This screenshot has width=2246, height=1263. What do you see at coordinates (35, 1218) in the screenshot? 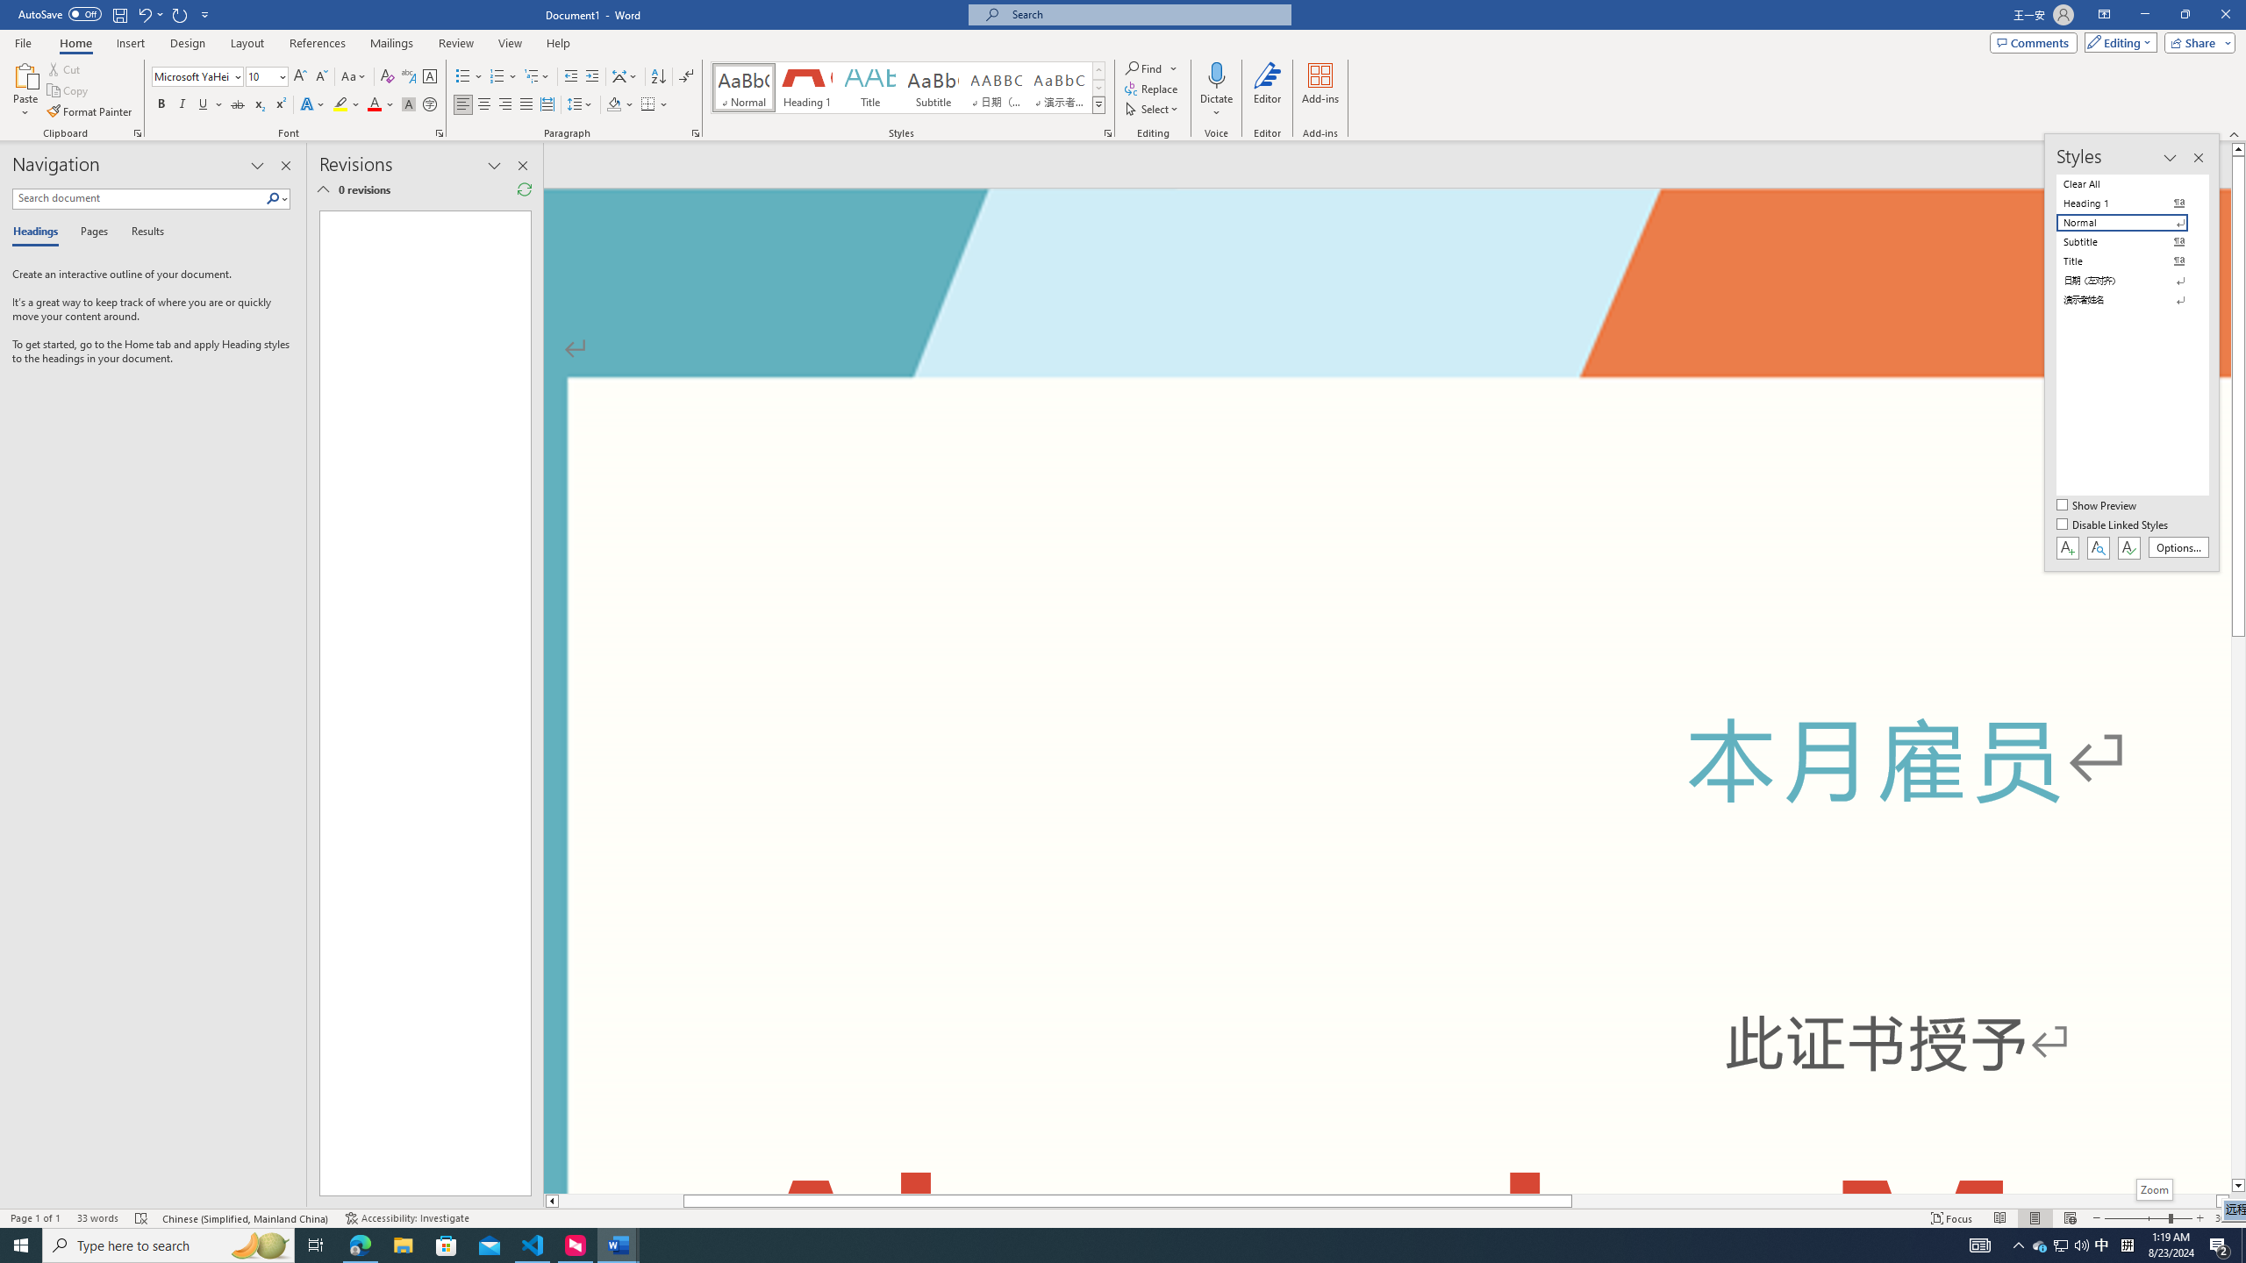
I see `Page Number Page 1 of 1` at bounding box center [35, 1218].